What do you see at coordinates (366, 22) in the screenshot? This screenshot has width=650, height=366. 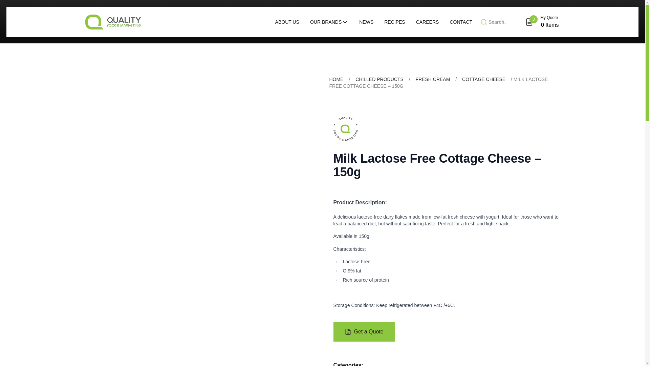 I see `NEWS` at bounding box center [366, 22].